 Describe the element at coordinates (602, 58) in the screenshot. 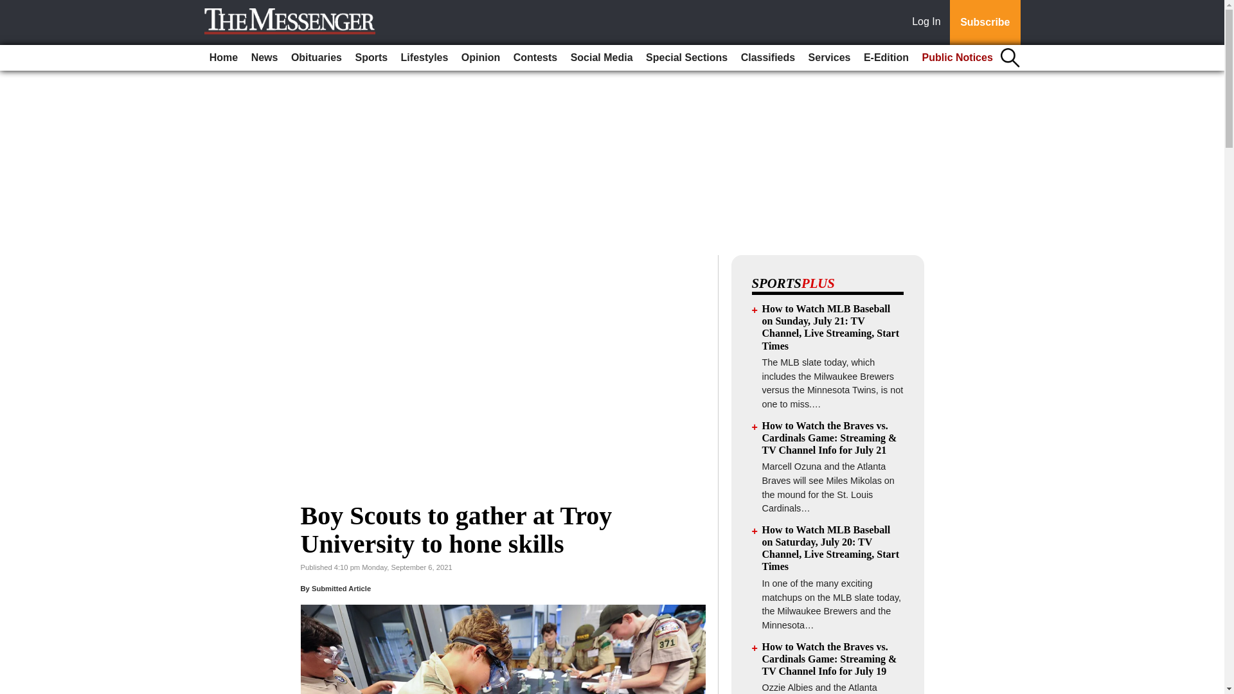

I see `Social Media` at that location.